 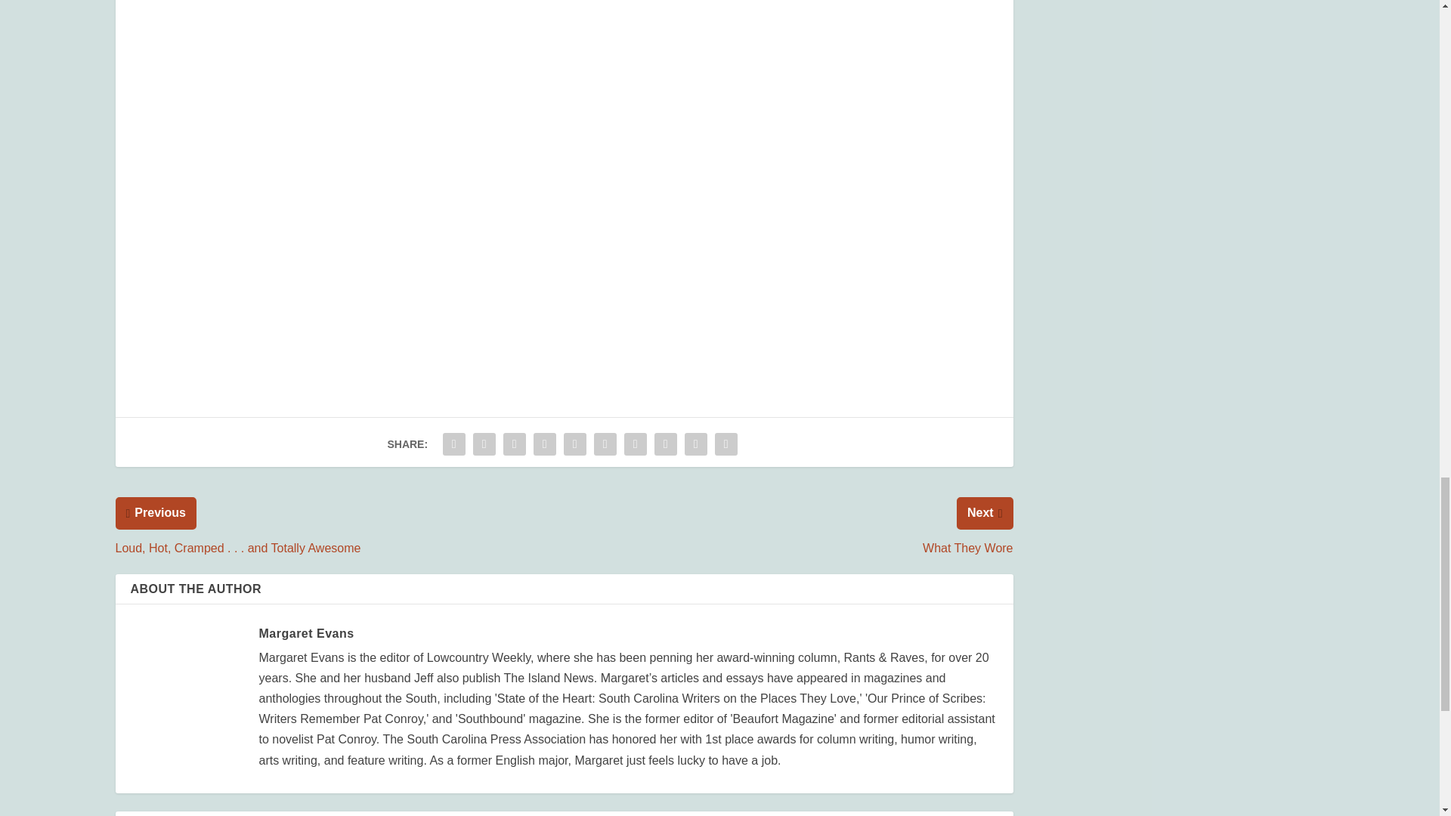 What do you see at coordinates (725, 444) in the screenshot?
I see `Share "Into the Wild Blue" via Print` at bounding box center [725, 444].